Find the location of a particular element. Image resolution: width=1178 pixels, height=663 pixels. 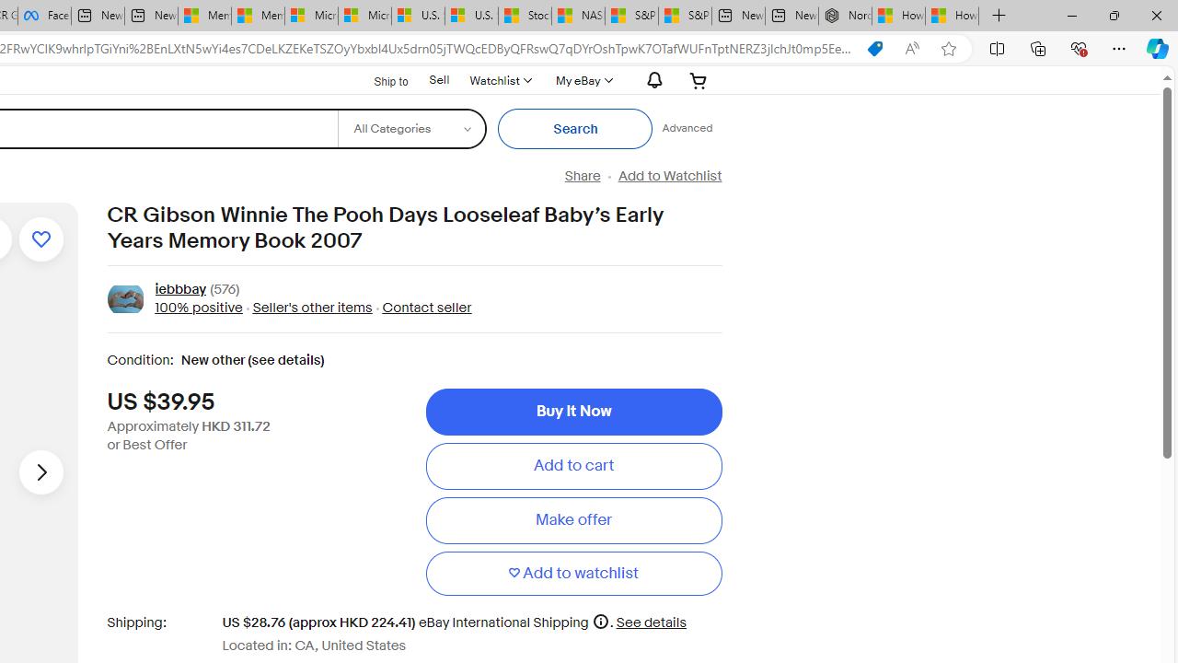

iebbbay is located at coordinates (180, 291).